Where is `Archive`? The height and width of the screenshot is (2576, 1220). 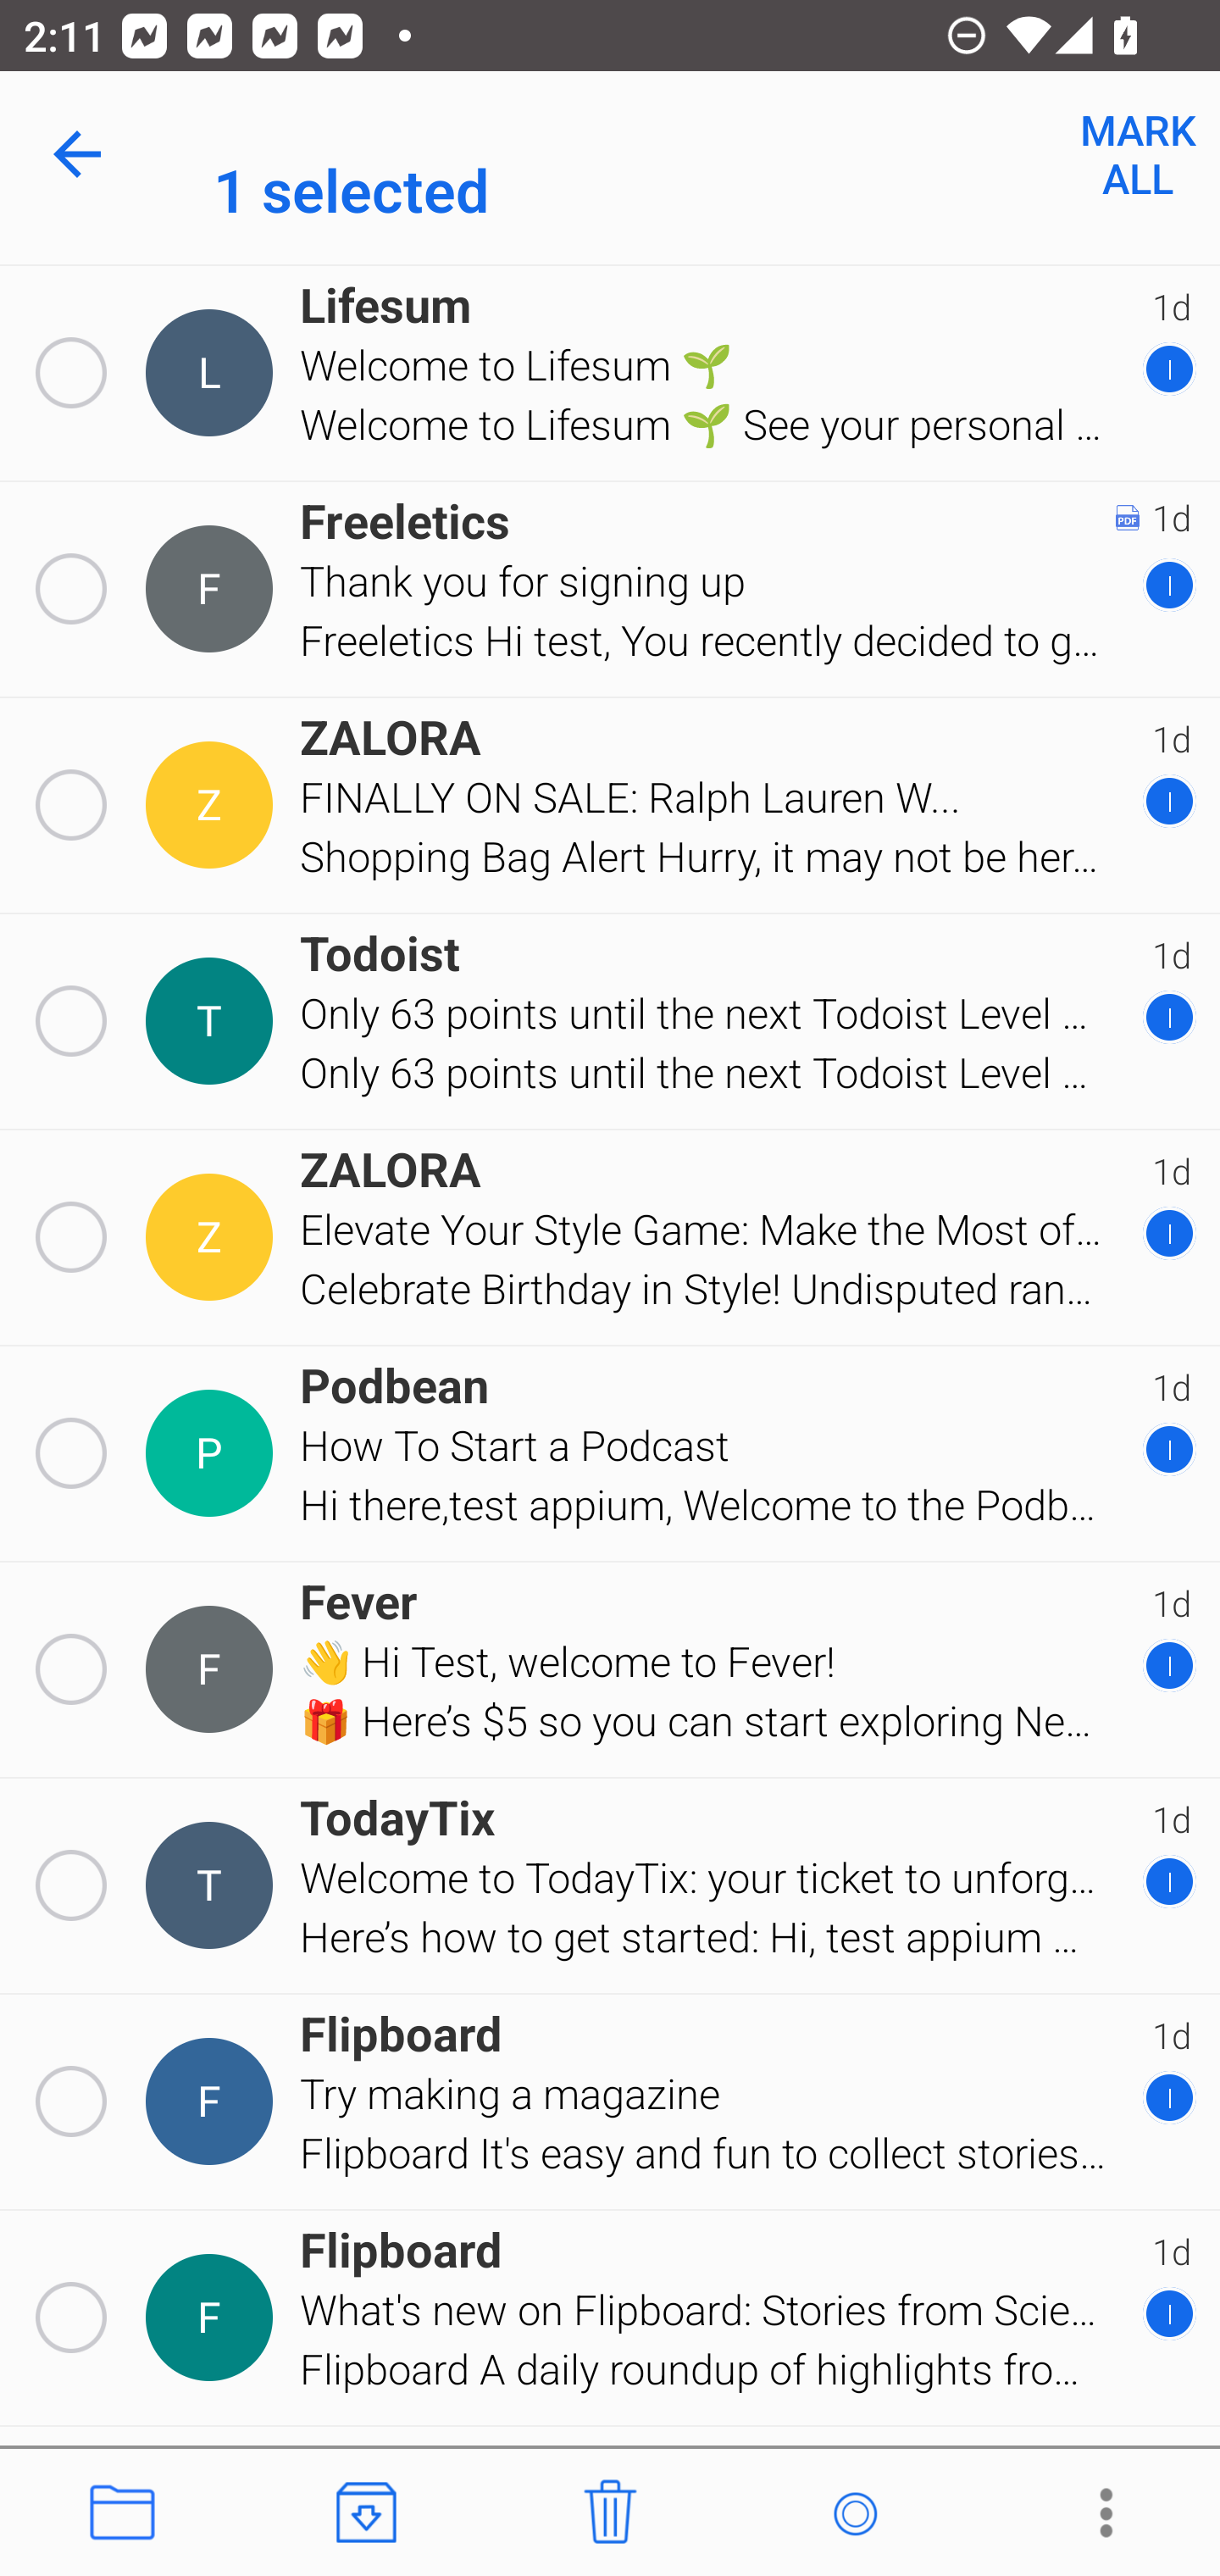
Archive is located at coordinates (366, 2513).